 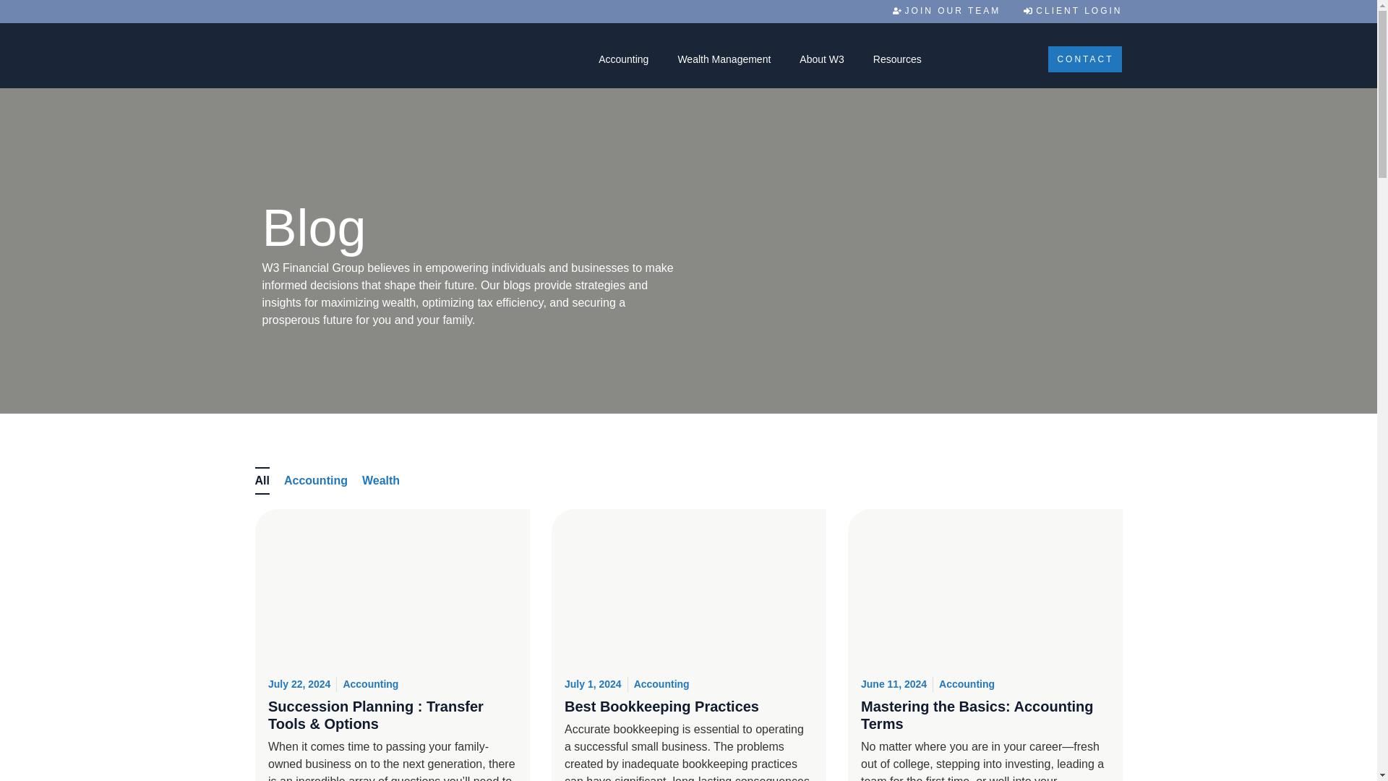 What do you see at coordinates (897, 59) in the screenshot?
I see `Resources` at bounding box center [897, 59].